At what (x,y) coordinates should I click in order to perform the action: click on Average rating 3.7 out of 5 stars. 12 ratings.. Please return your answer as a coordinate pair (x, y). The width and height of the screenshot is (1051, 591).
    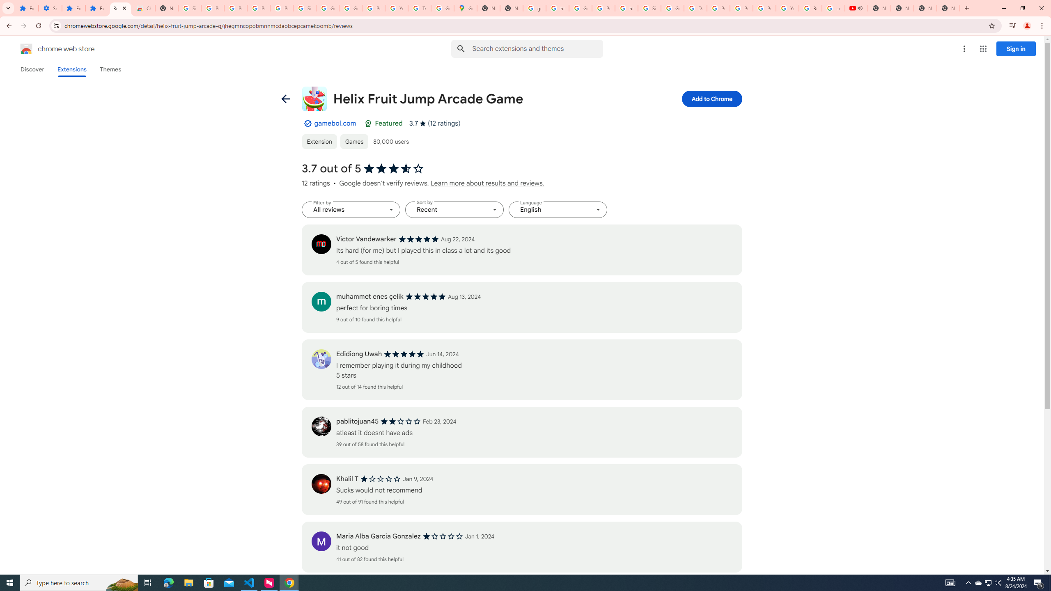
    Looking at the image, I should click on (434, 123).